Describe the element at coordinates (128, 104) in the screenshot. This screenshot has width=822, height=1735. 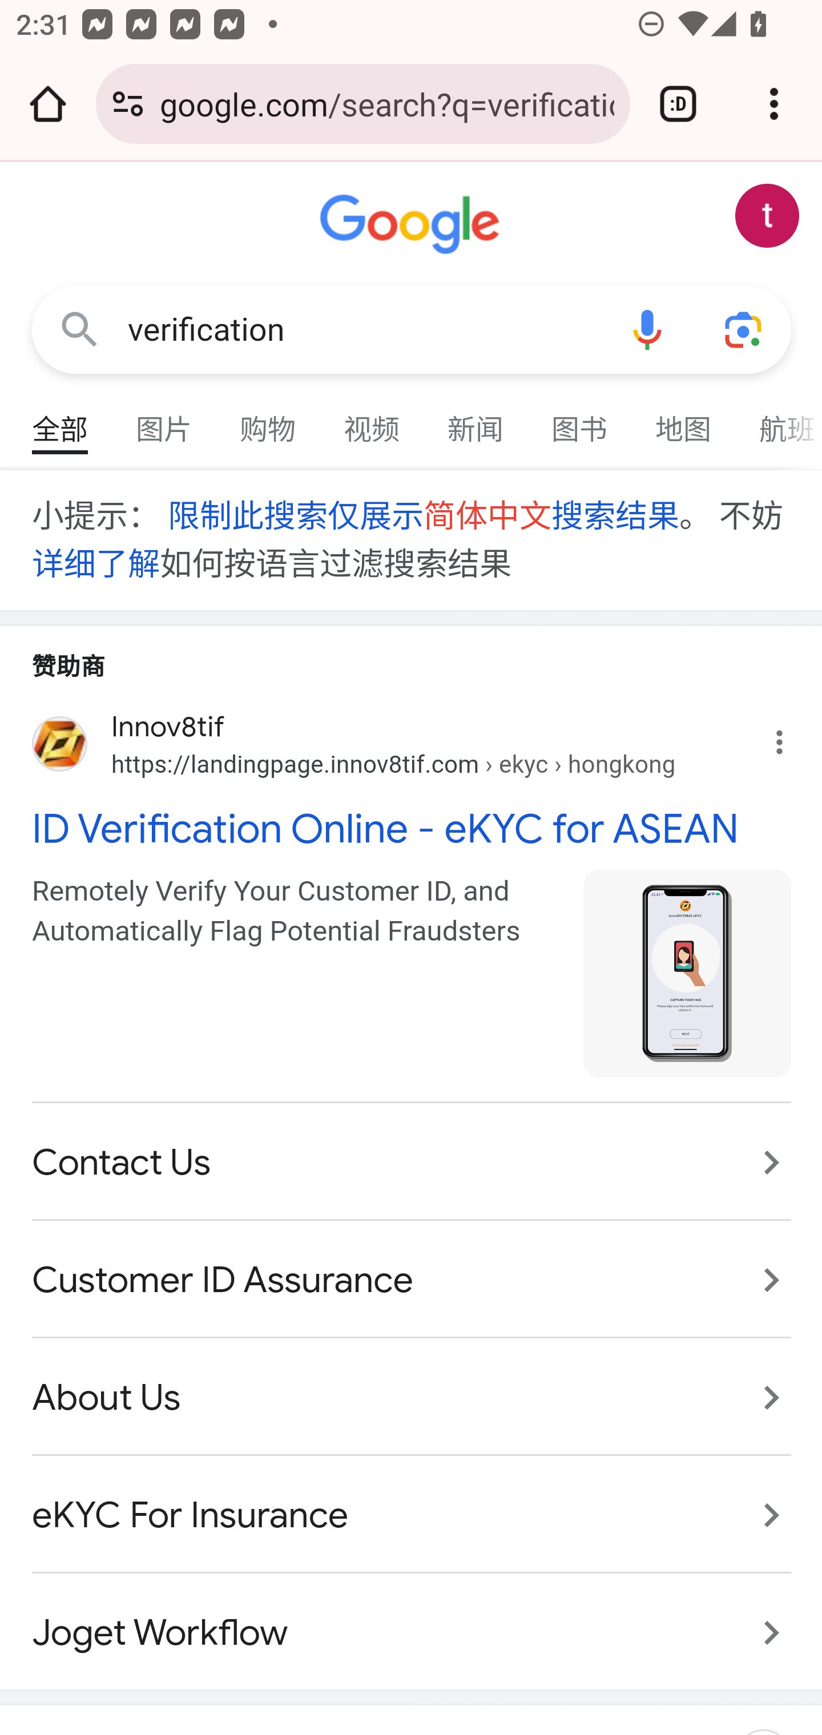
I see `Connection is secure` at that location.